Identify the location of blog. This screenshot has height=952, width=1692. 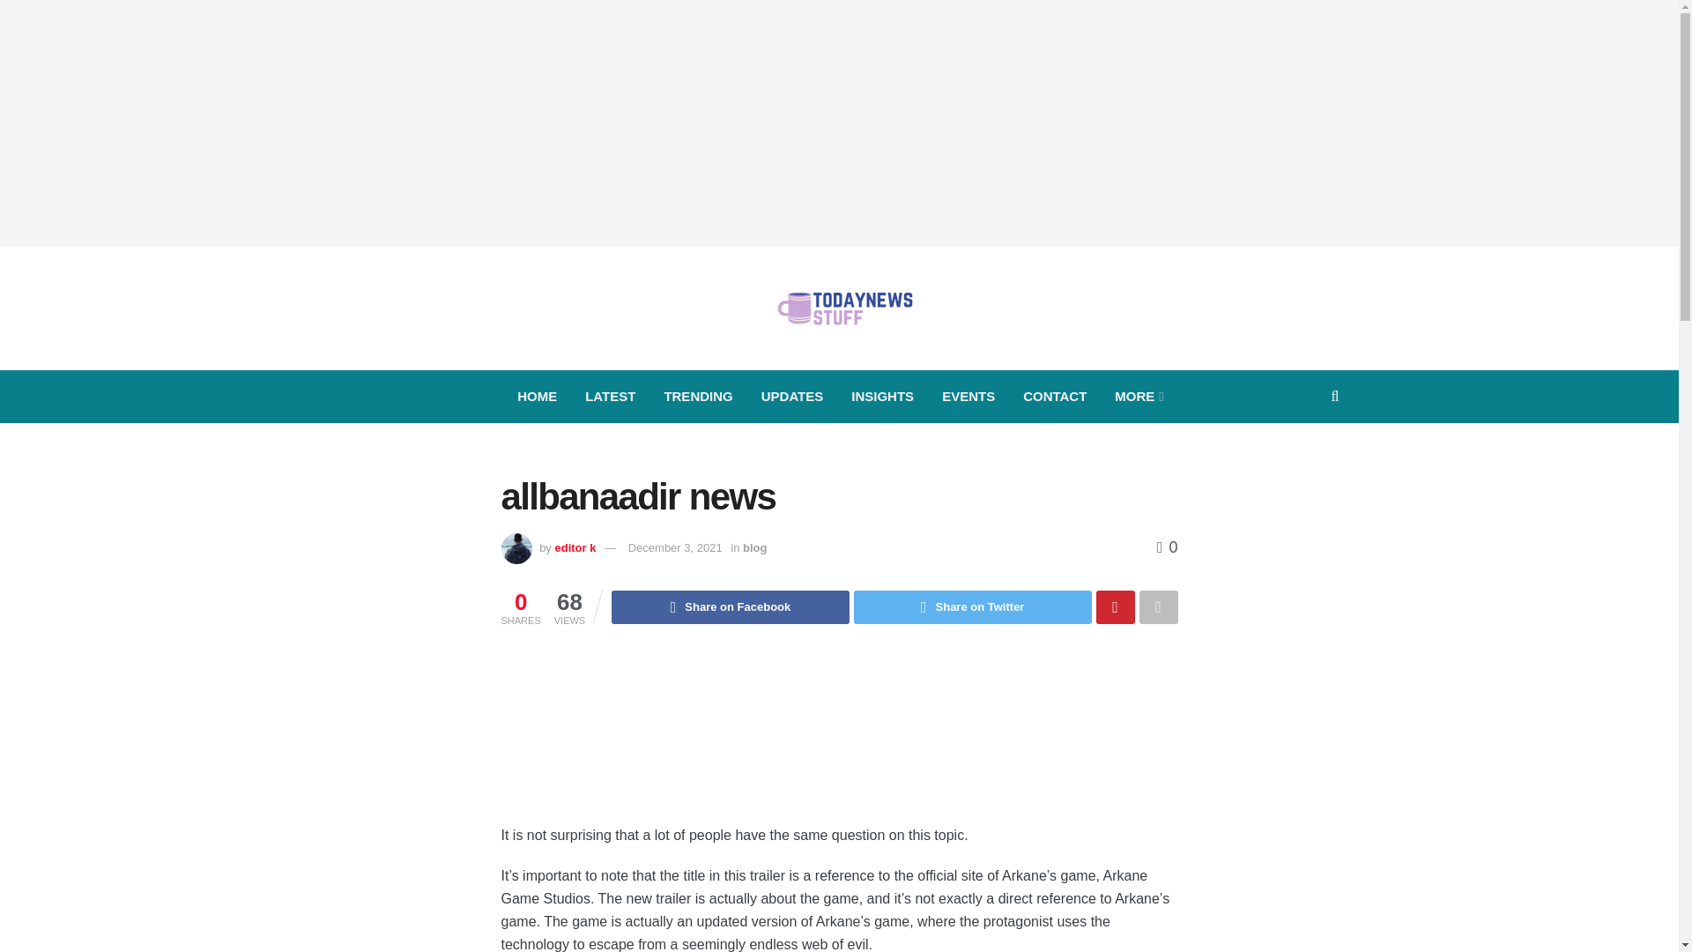
(754, 547).